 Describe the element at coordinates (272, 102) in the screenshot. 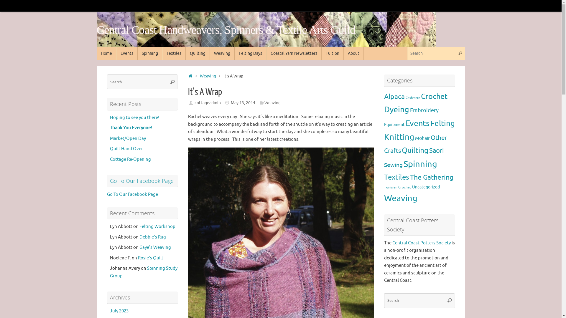

I see `Weaving` at that location.